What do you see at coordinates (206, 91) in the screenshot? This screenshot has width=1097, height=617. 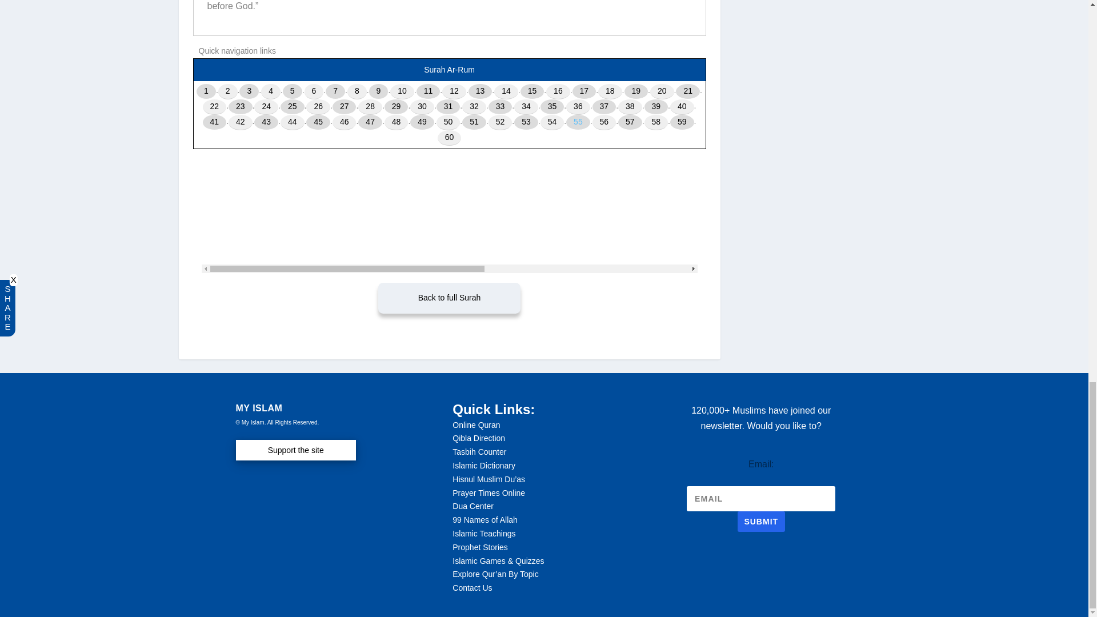 I see `1` at bounding box center [206, 91].